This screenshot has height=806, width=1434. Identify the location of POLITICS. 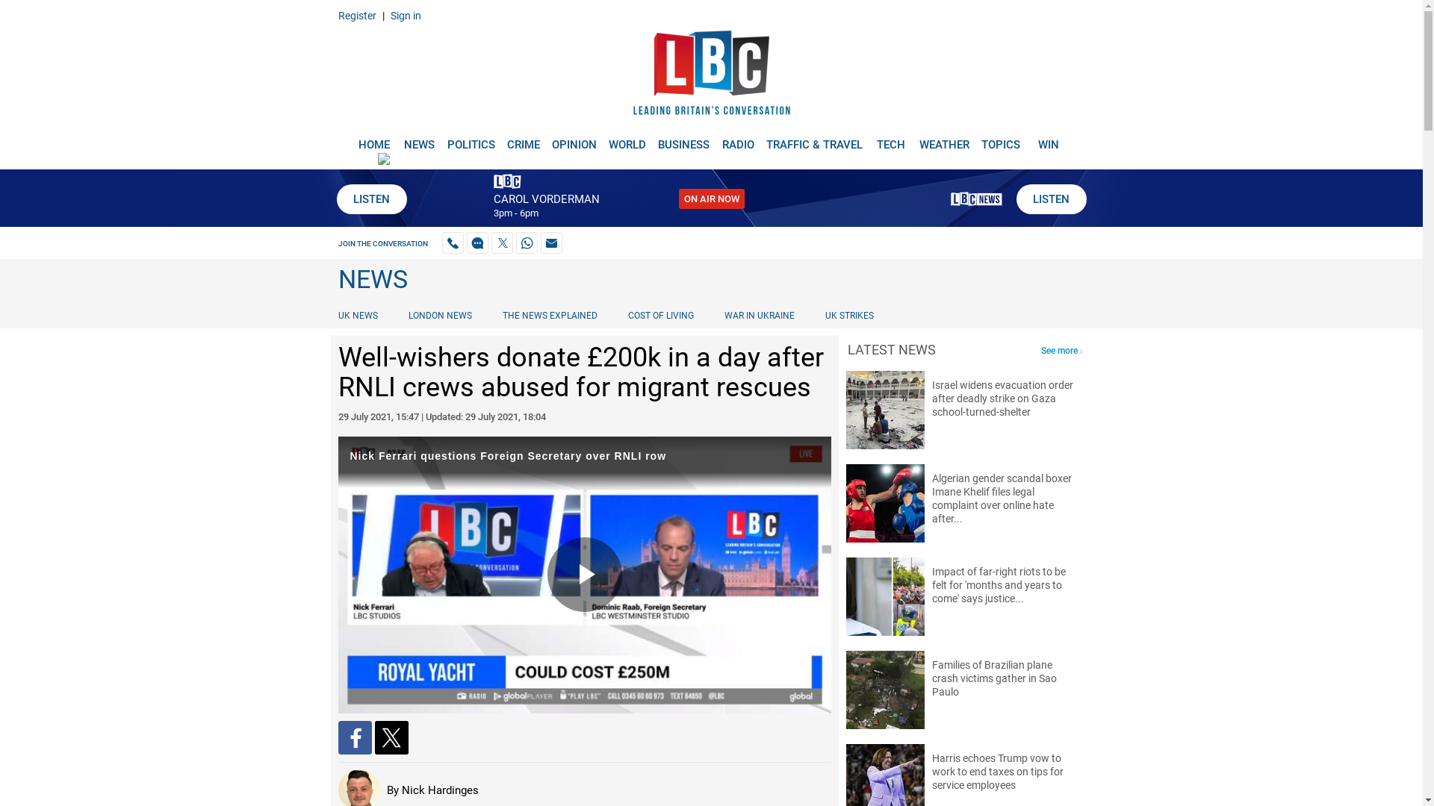
(471, 139).